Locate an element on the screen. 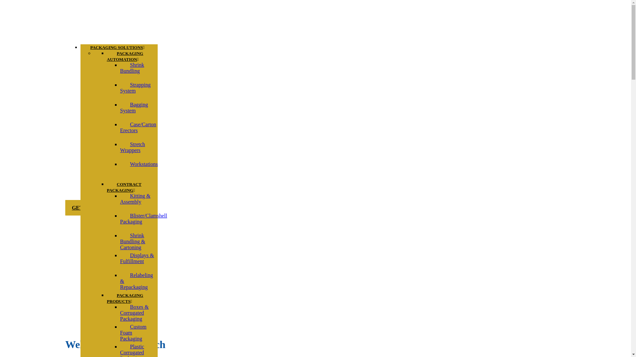  Workstations is located at coordinates (144, 164).